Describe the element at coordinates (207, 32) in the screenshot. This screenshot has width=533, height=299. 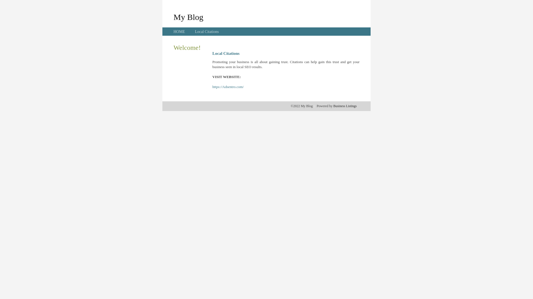
I see `Local Citations` at that location.